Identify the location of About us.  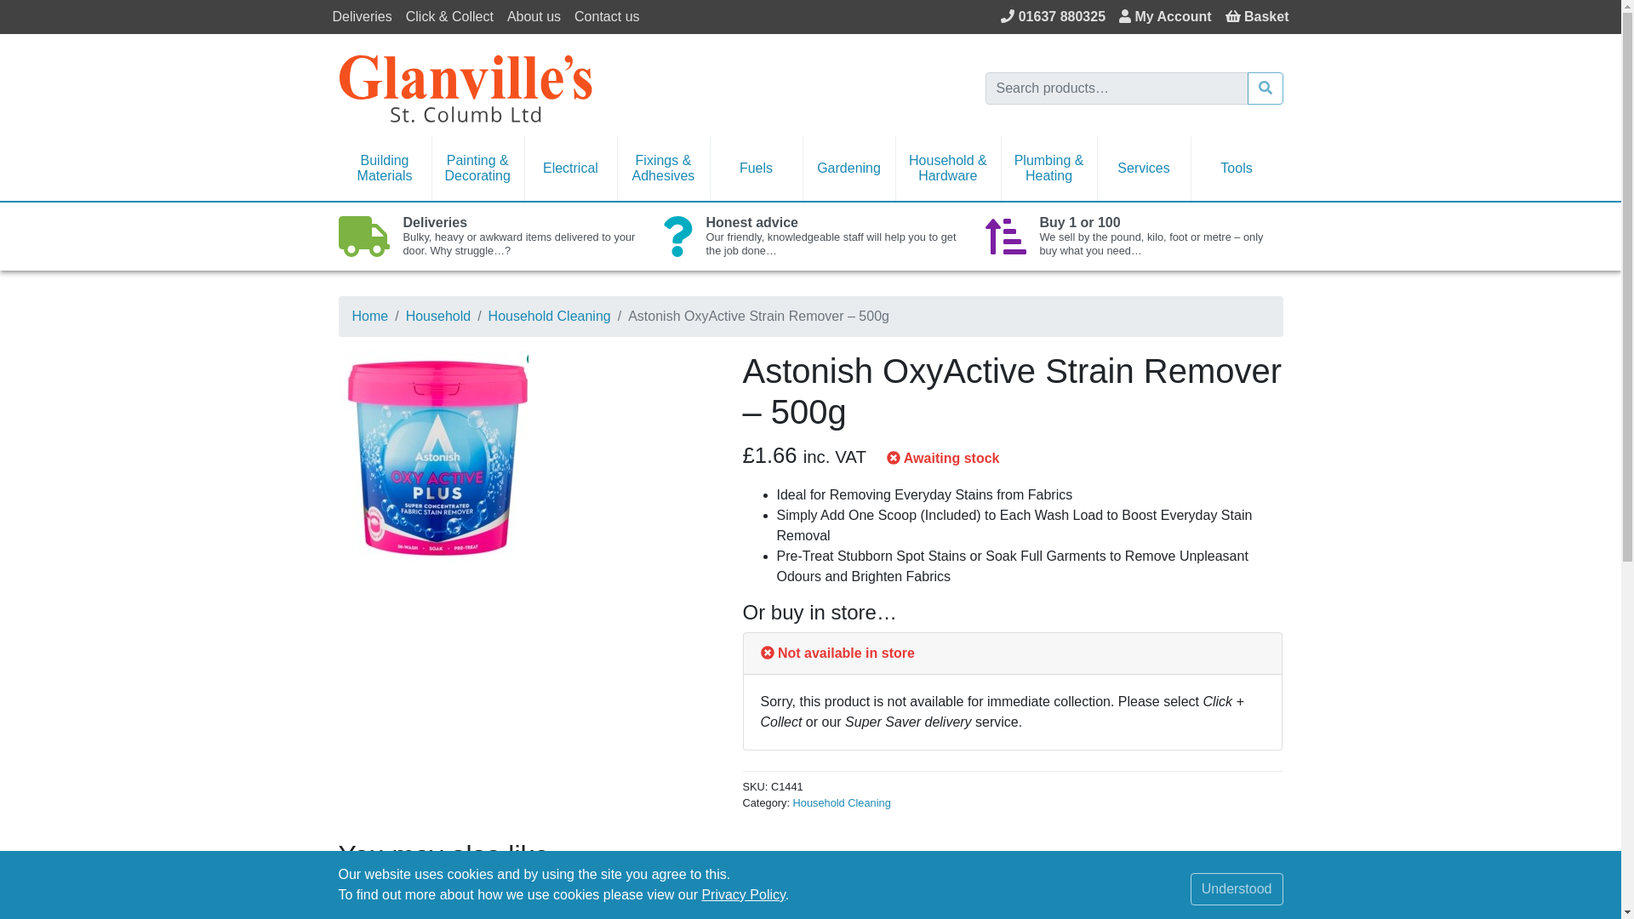
(533, 17).